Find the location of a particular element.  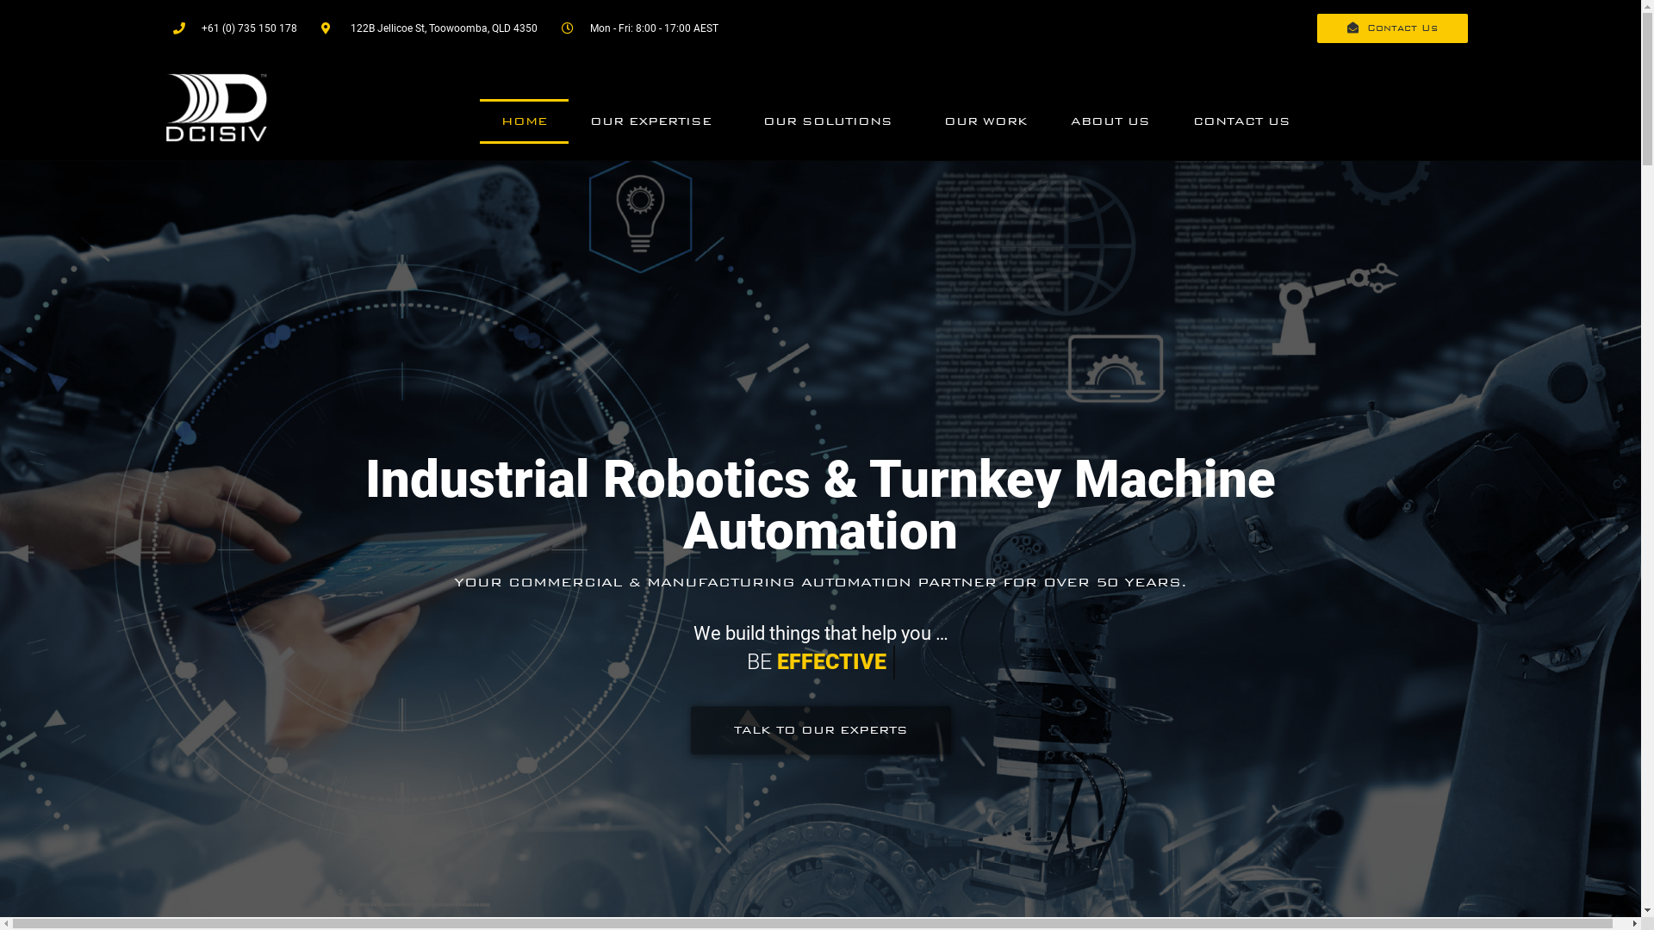

122B Jellicoe St, Toowoomba, QLD 4350 is located at coordinates (429, 28).